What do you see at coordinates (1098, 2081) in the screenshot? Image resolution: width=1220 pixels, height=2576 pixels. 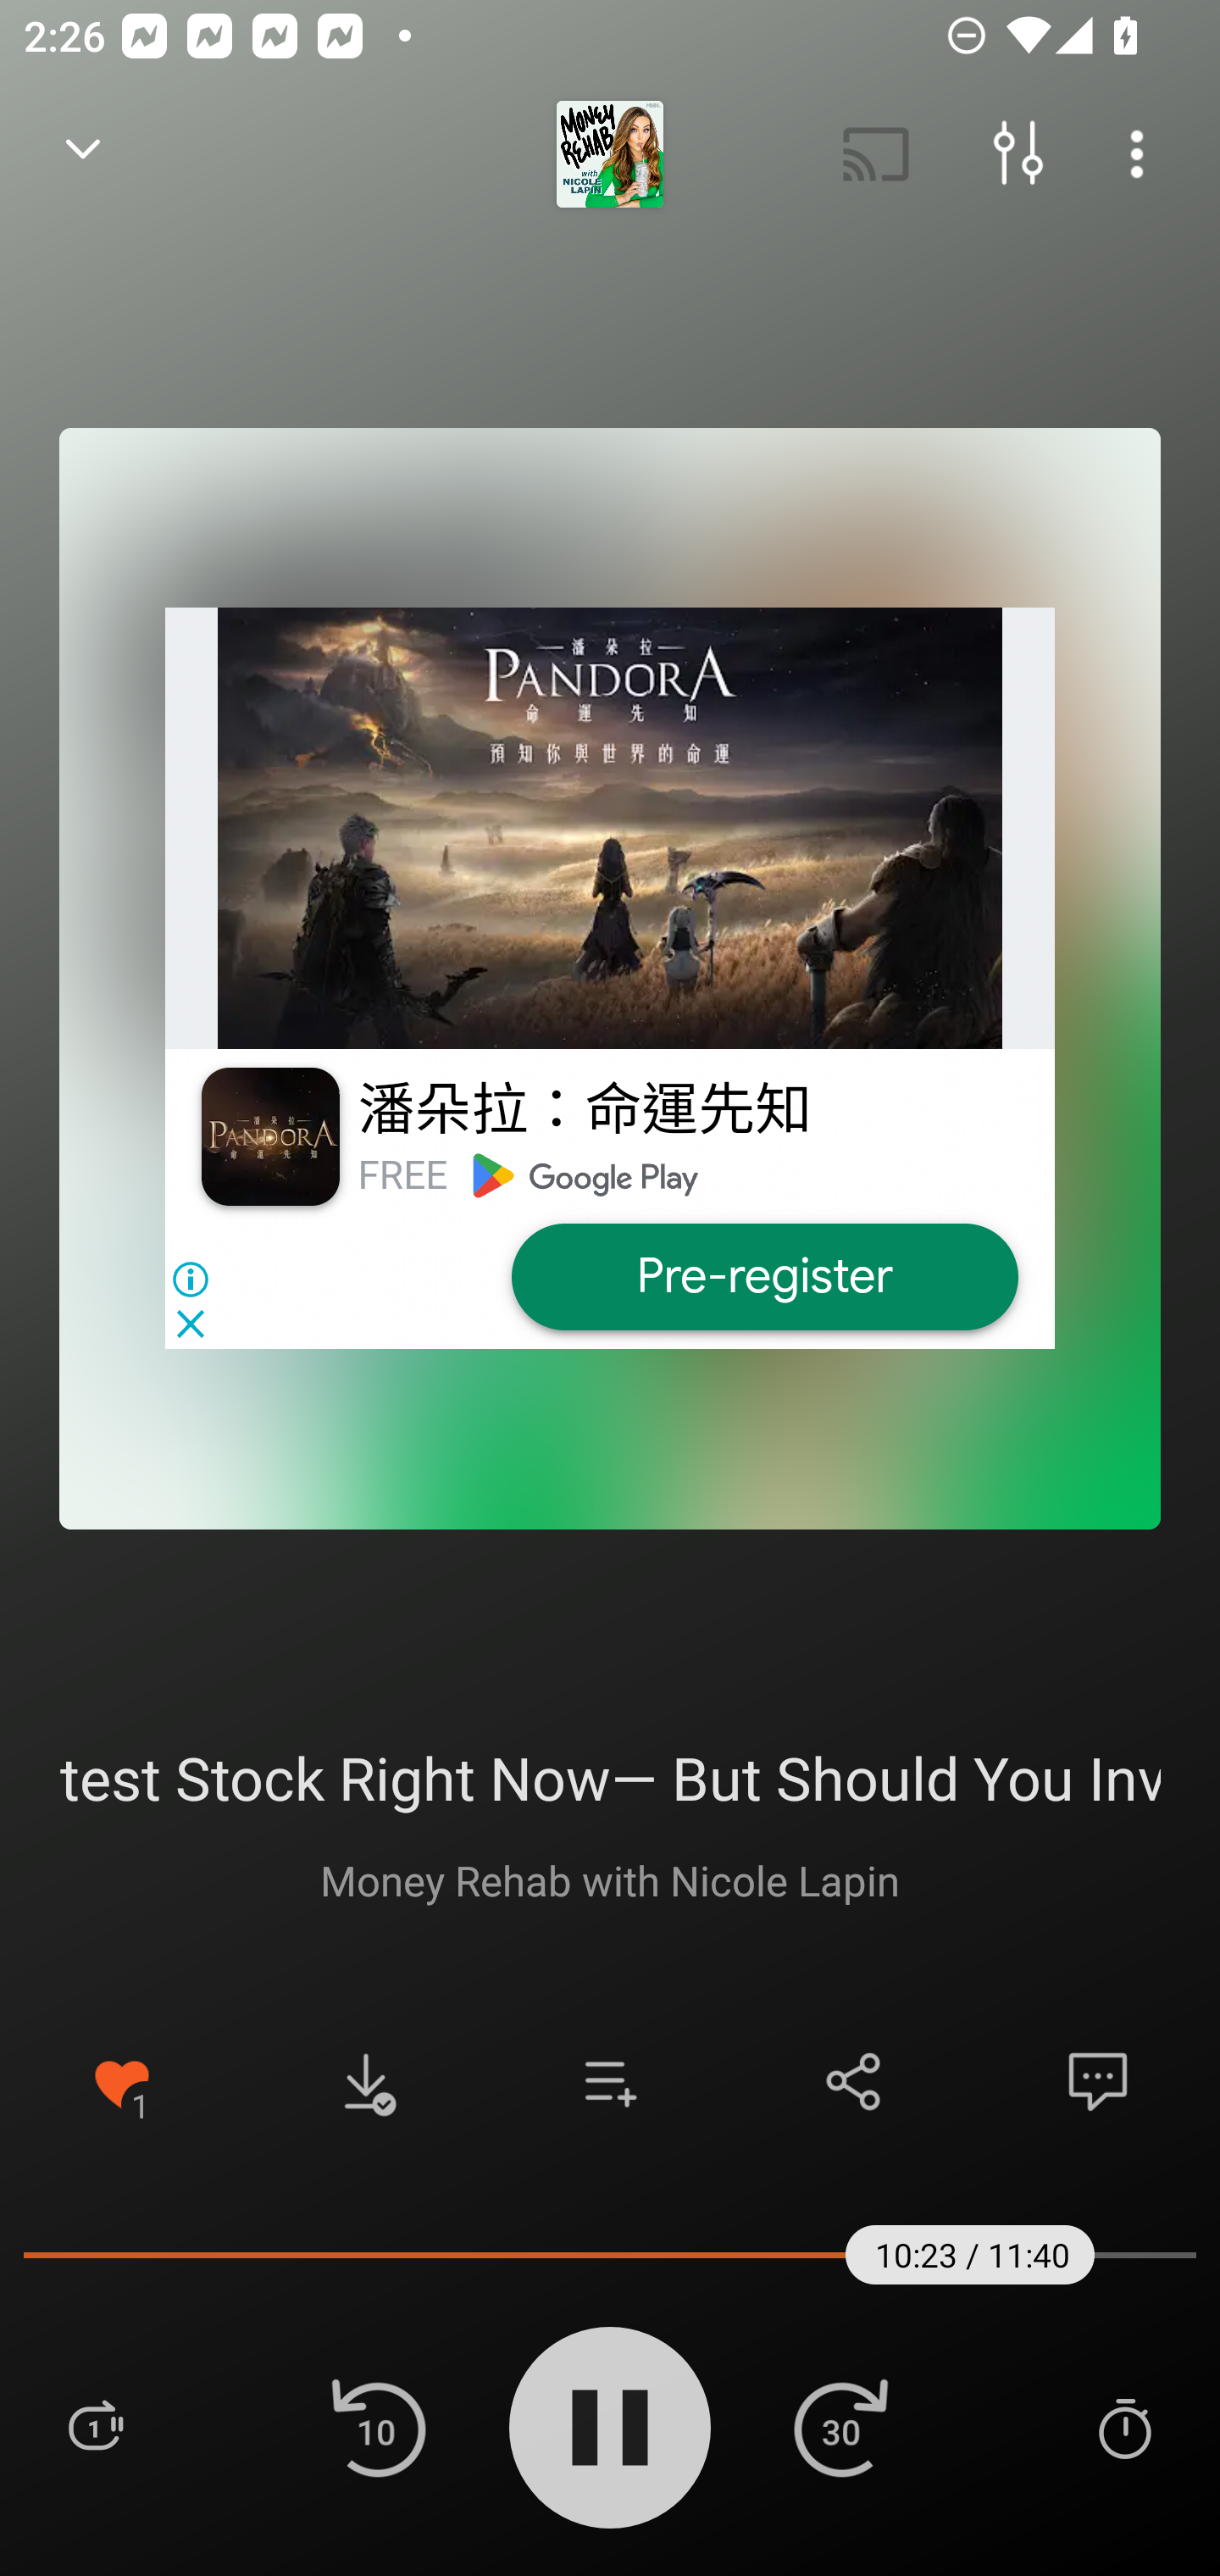 I see `Comments` at bounding box center [1098, 2081].